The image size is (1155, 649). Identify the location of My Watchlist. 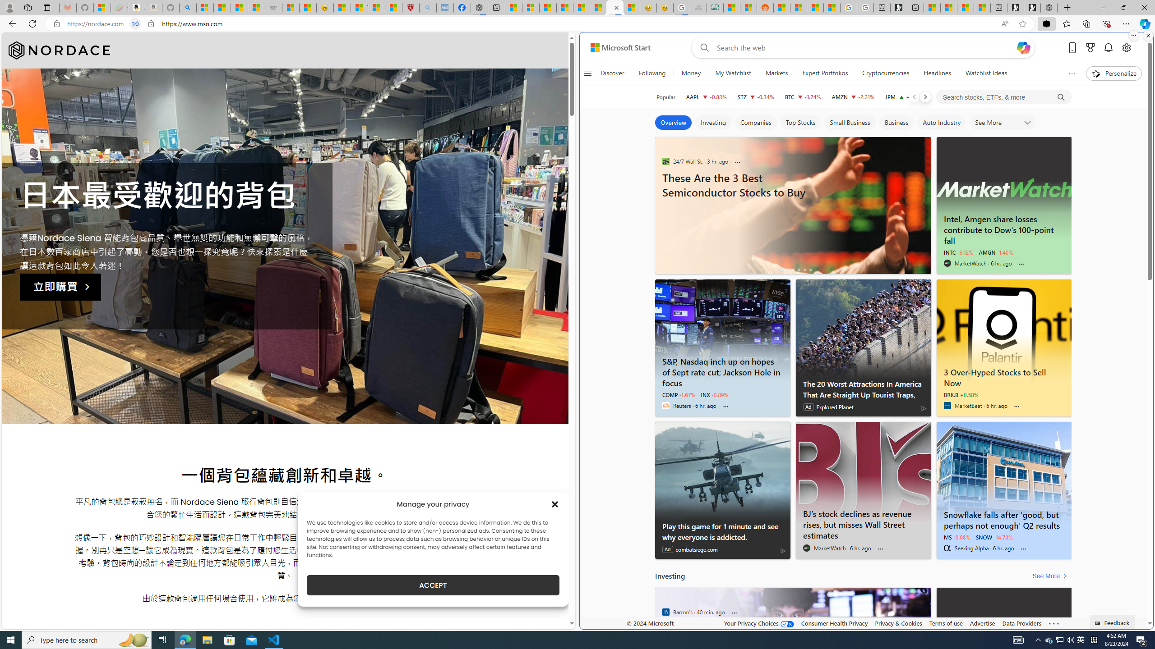
(733, 73).